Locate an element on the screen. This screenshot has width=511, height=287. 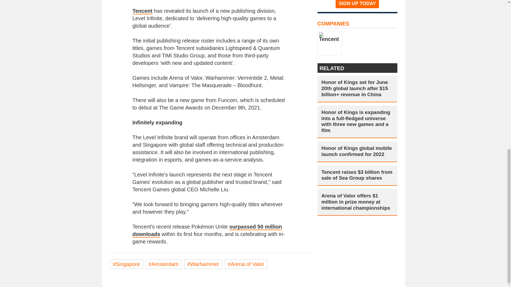
Tencent is located at coordinates (142, 11).